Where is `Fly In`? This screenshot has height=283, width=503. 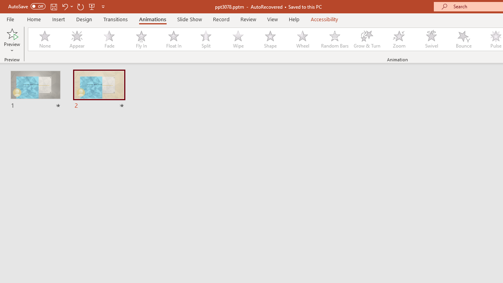
Fly In is located at coordinates (141, 39).